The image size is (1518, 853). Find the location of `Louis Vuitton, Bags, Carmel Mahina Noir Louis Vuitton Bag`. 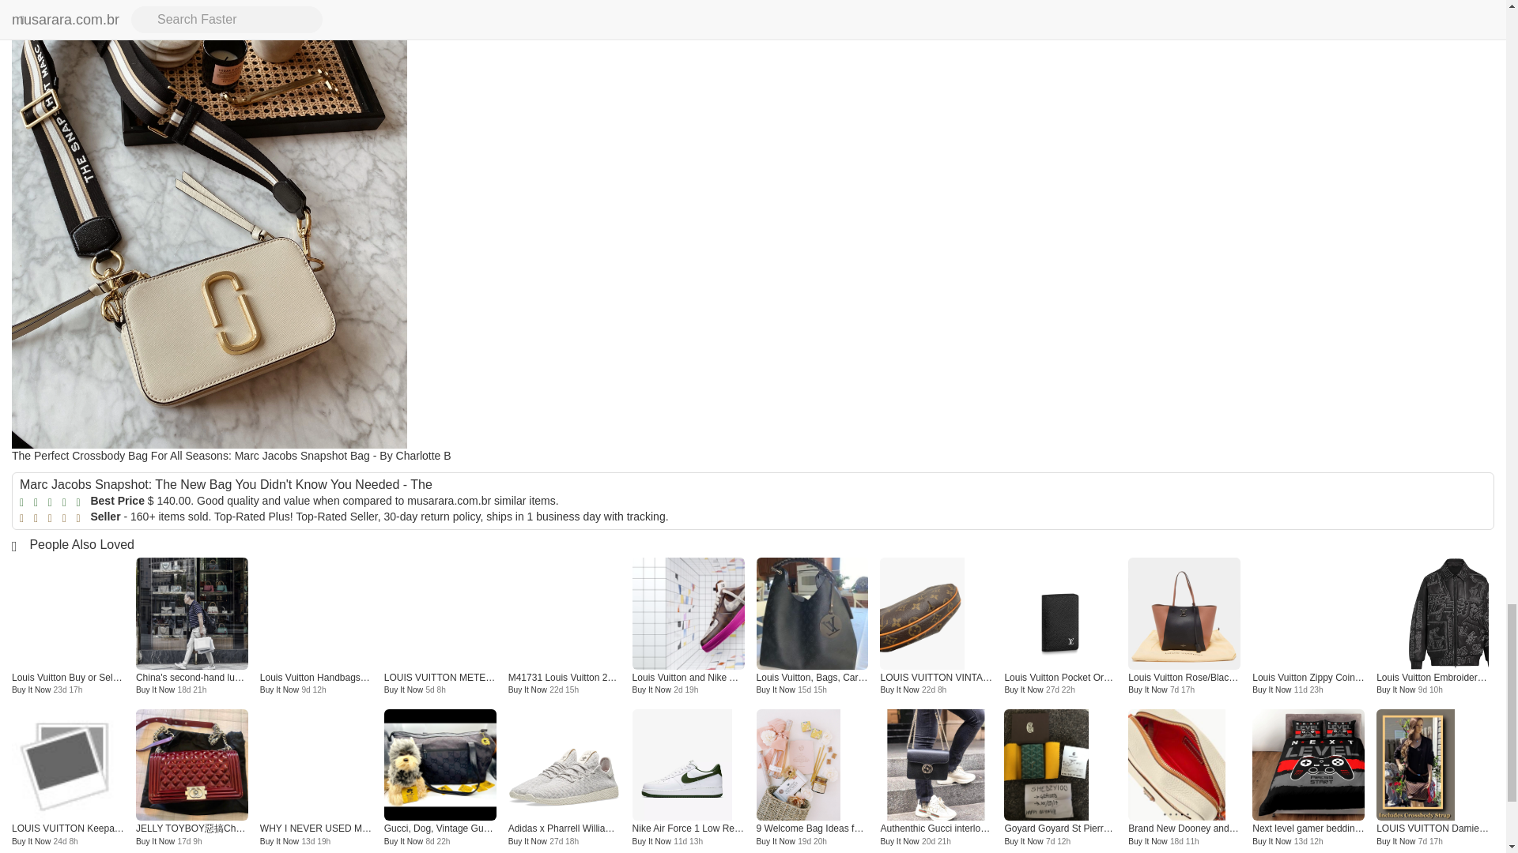

Louis Vuitton, Bags, Carmel Mahina Noir Louis Vuitton Bag is located at coordinates (812, 621).